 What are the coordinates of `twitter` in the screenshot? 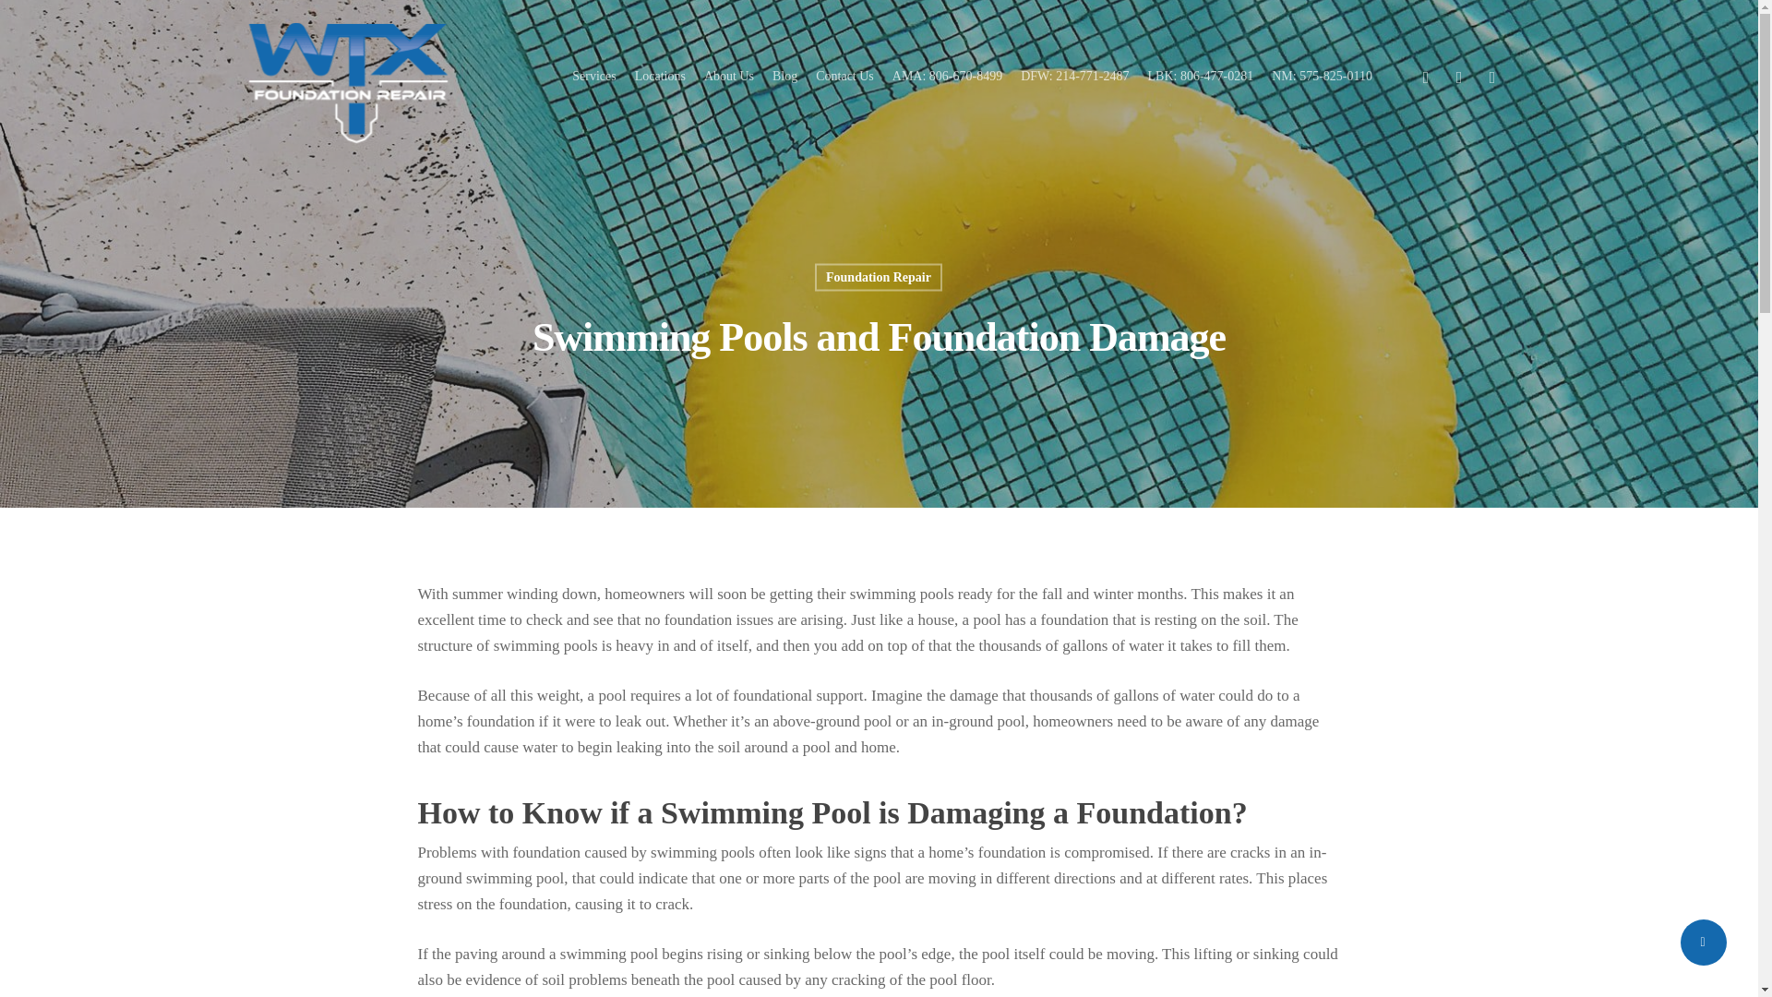 It's located at (1425, 76).